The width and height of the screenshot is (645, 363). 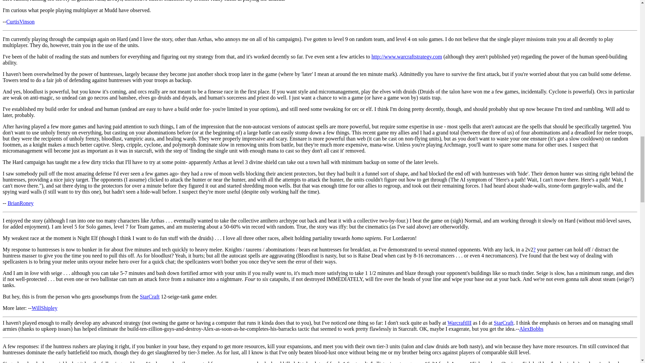 I want to click on WarcraftIII, so click(x=460, y=323).